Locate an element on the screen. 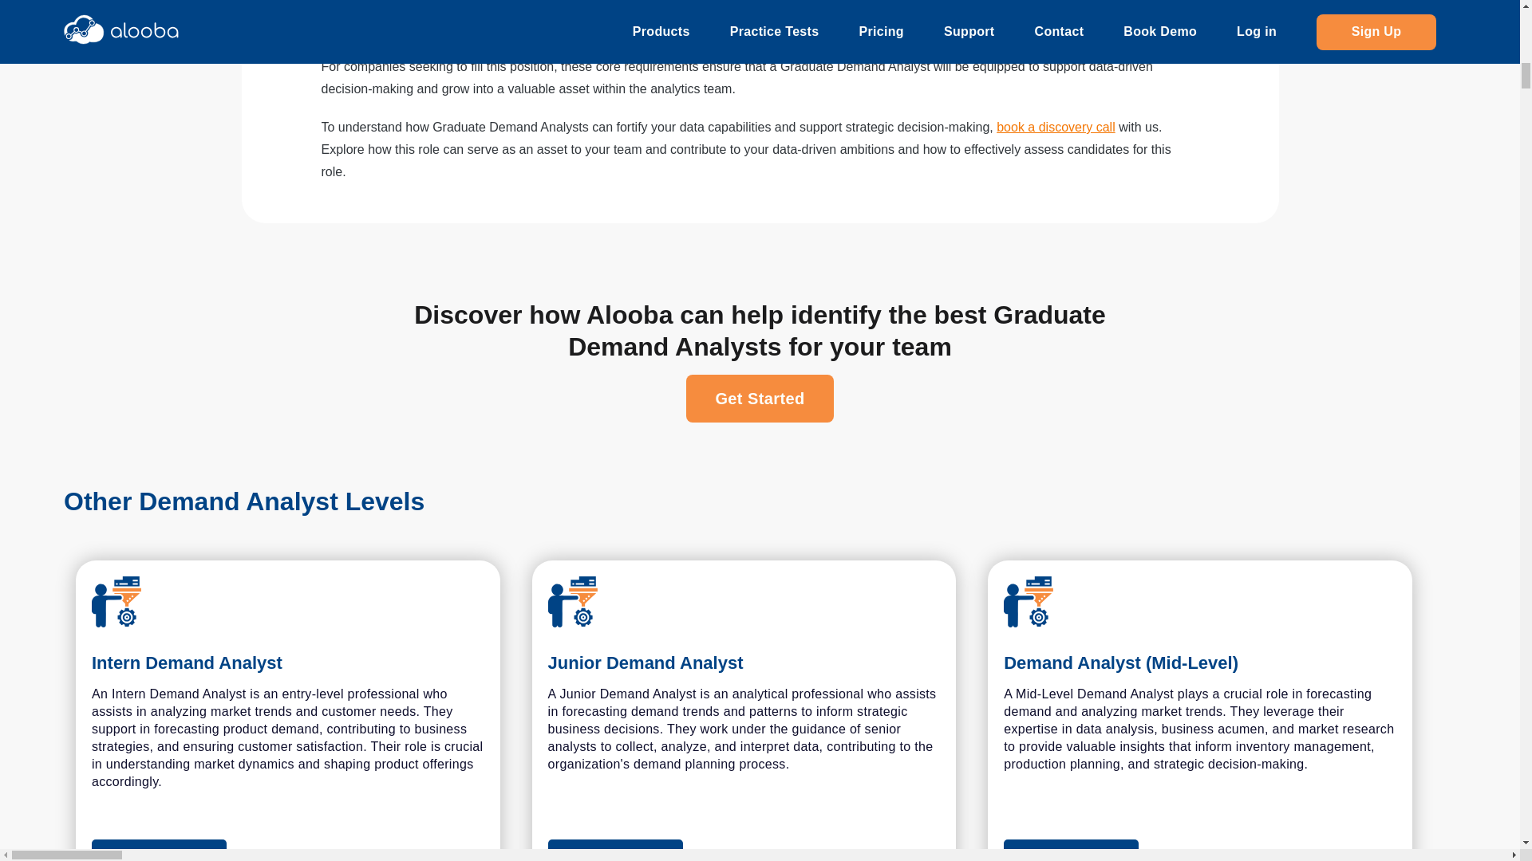 The width and height of the screenshot is (1532, 861). Get Started is located at coordinates (760, 399).